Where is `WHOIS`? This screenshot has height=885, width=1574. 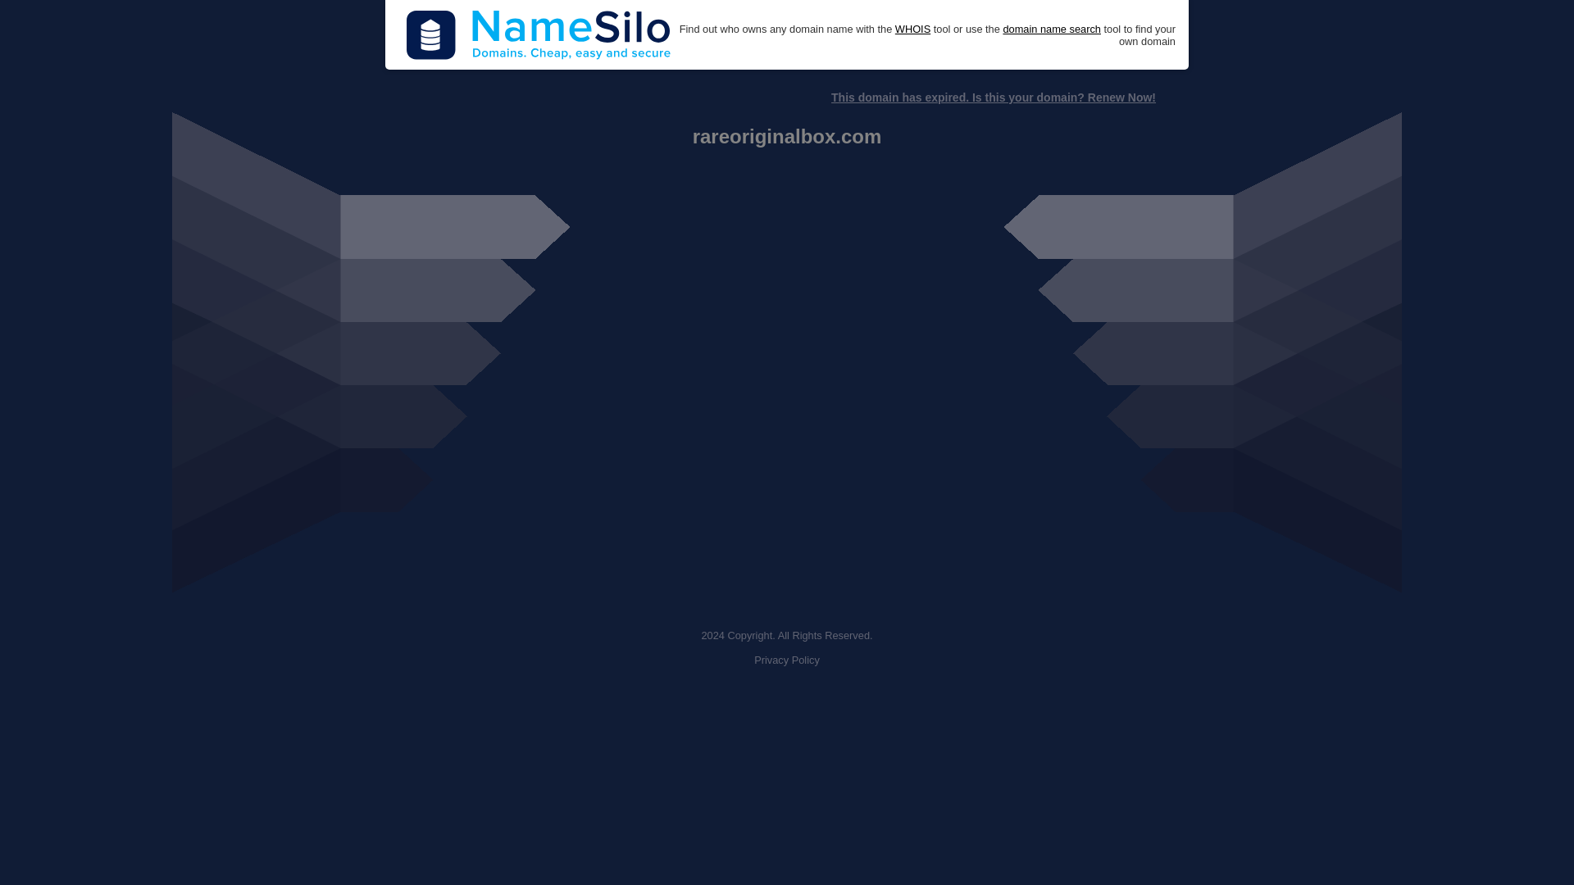
WHOIS is located at coordinates (912, 29).